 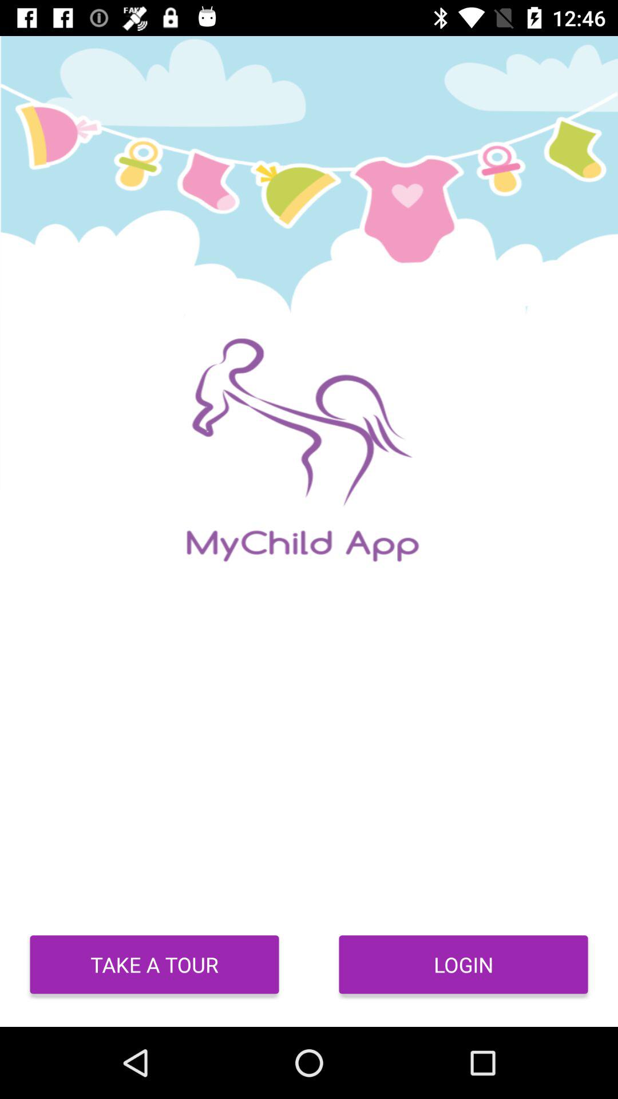 What do you see at coordinates (154, 964) in the screenshot?
I see `swipe to the take a tour icon` at bounding box center [154, 964].